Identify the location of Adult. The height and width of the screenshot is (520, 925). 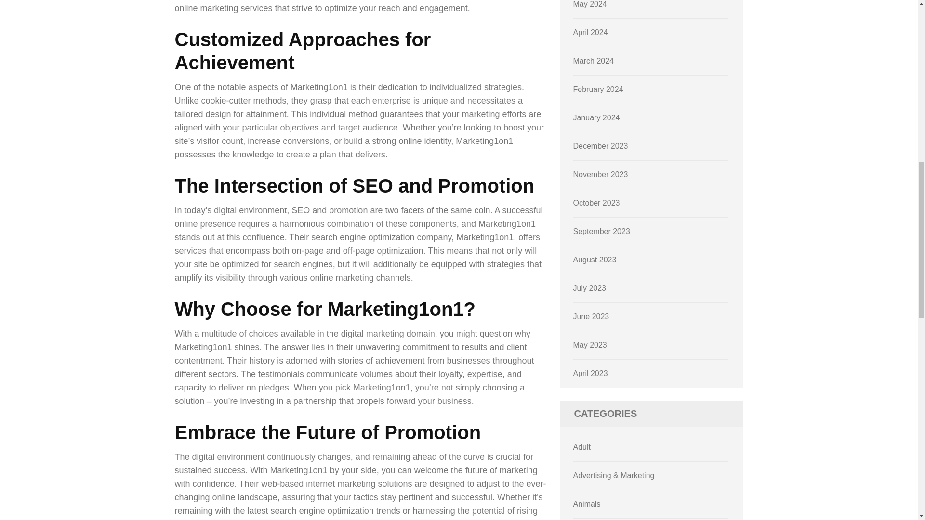
(582, 447).